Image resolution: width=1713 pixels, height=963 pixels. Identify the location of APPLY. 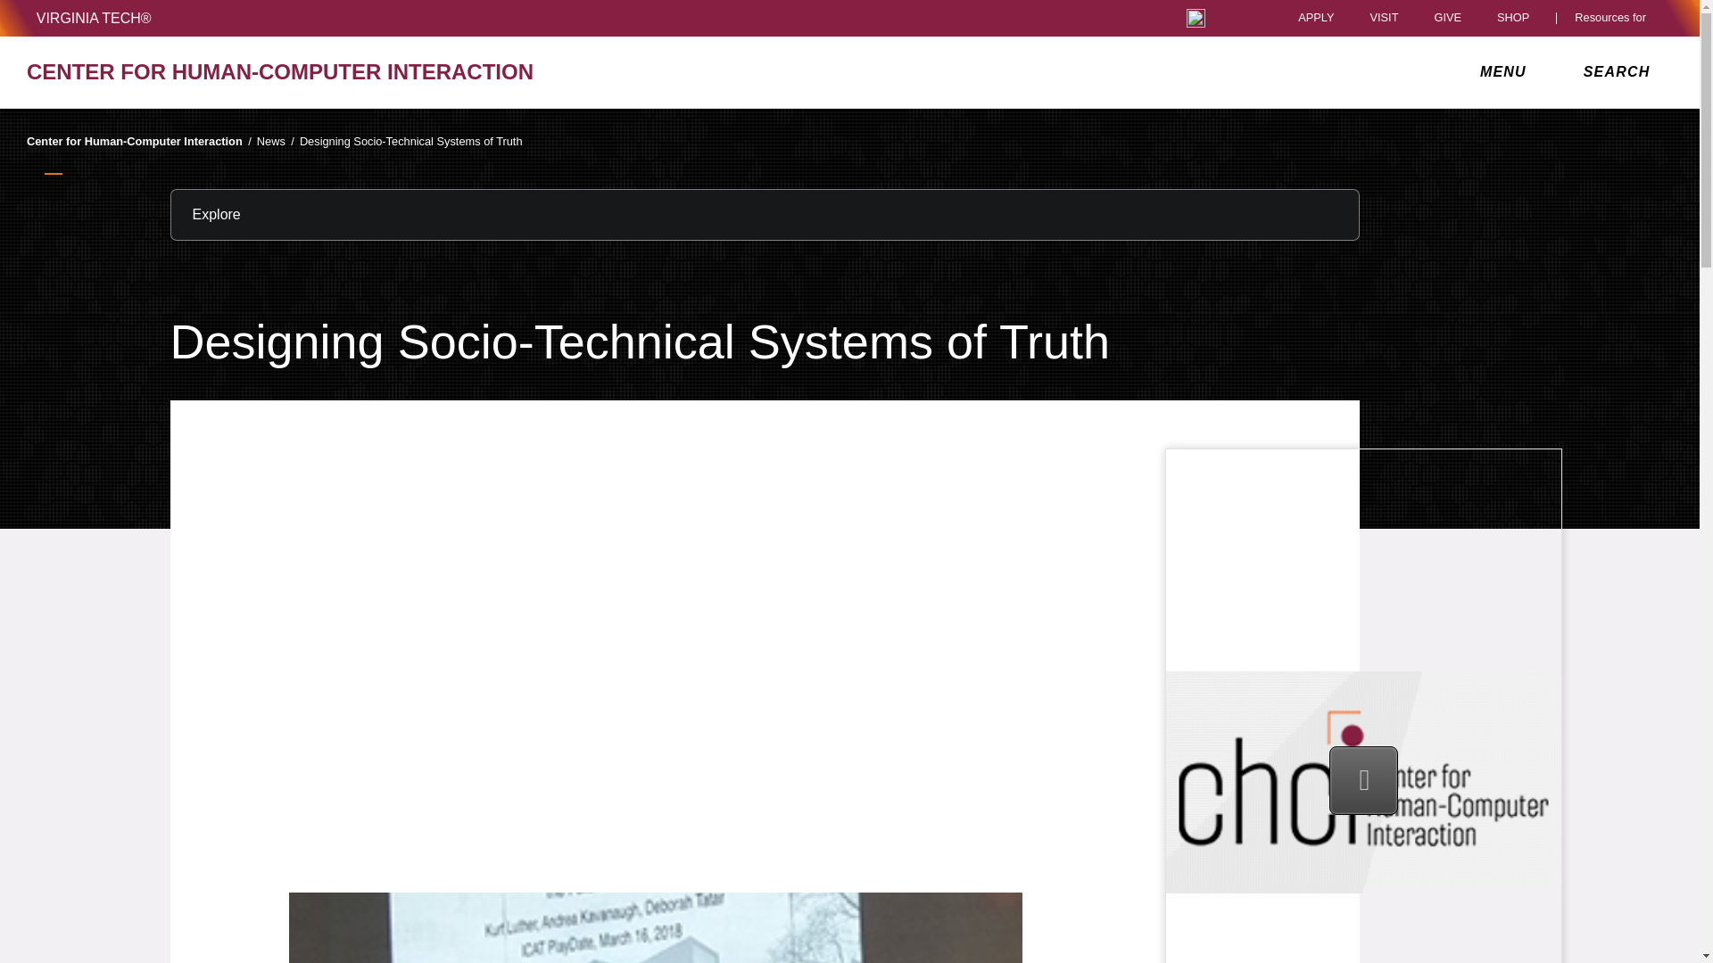
(1316, 18).